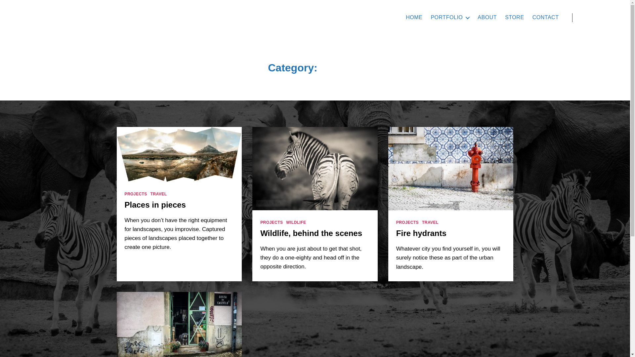 The image size is (635, 357). Describe the element at coordinates (155, 204) in the screenshot. I see `Places in pieces` at that location.